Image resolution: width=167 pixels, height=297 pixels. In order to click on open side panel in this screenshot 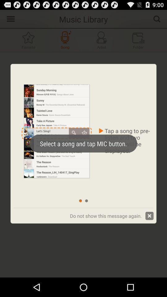, I will do `click(10, 19)`.